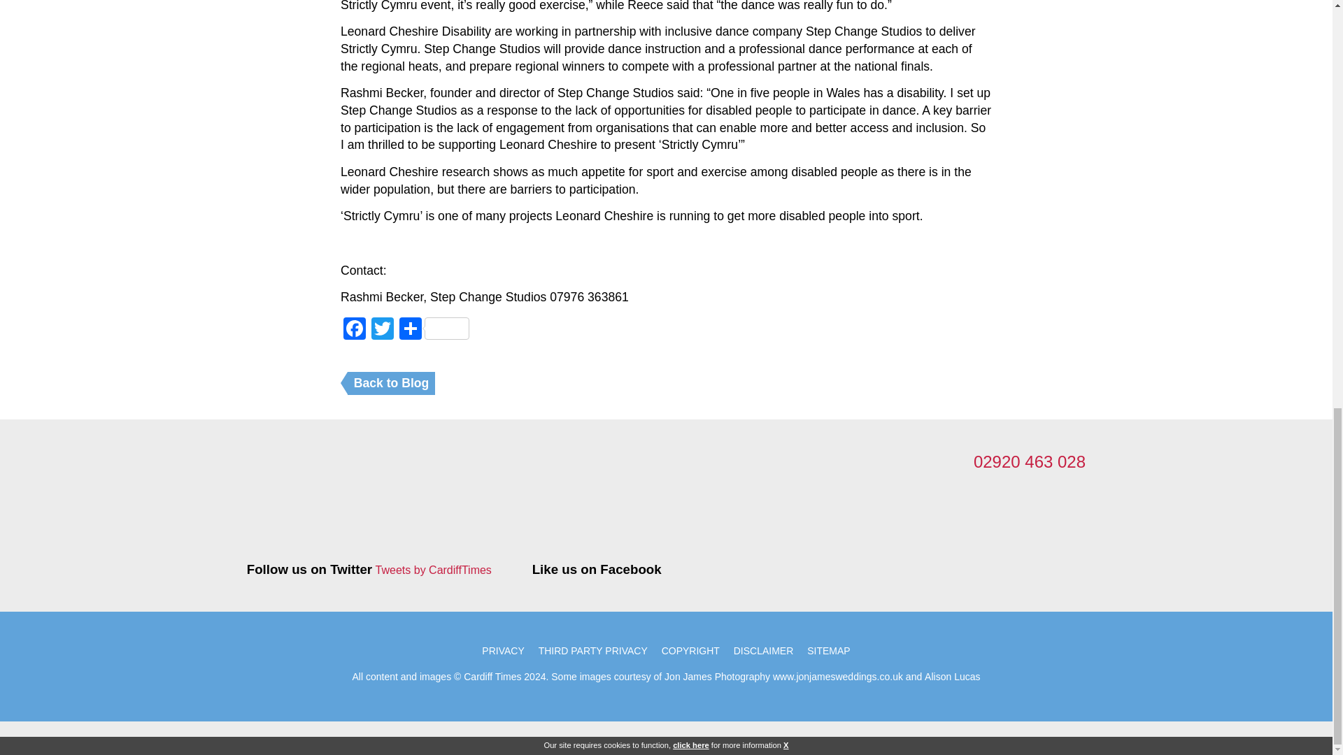  Describe the element at coordinates (354, 330) in the screenshot. I see `Facebook` at that location.